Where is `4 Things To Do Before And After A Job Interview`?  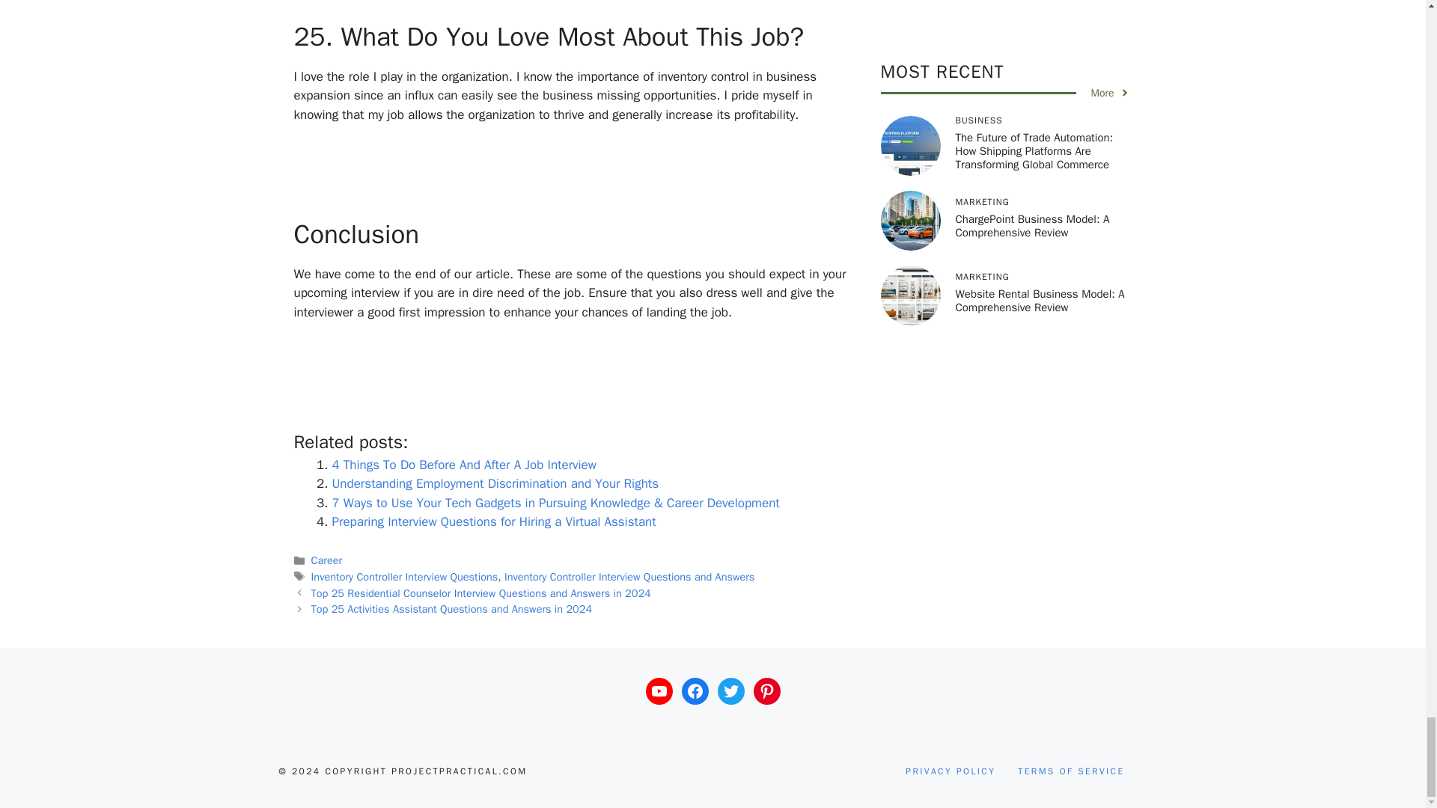 4 Things To Do Before And After A Job Interview is located at coordinates (464, 465).